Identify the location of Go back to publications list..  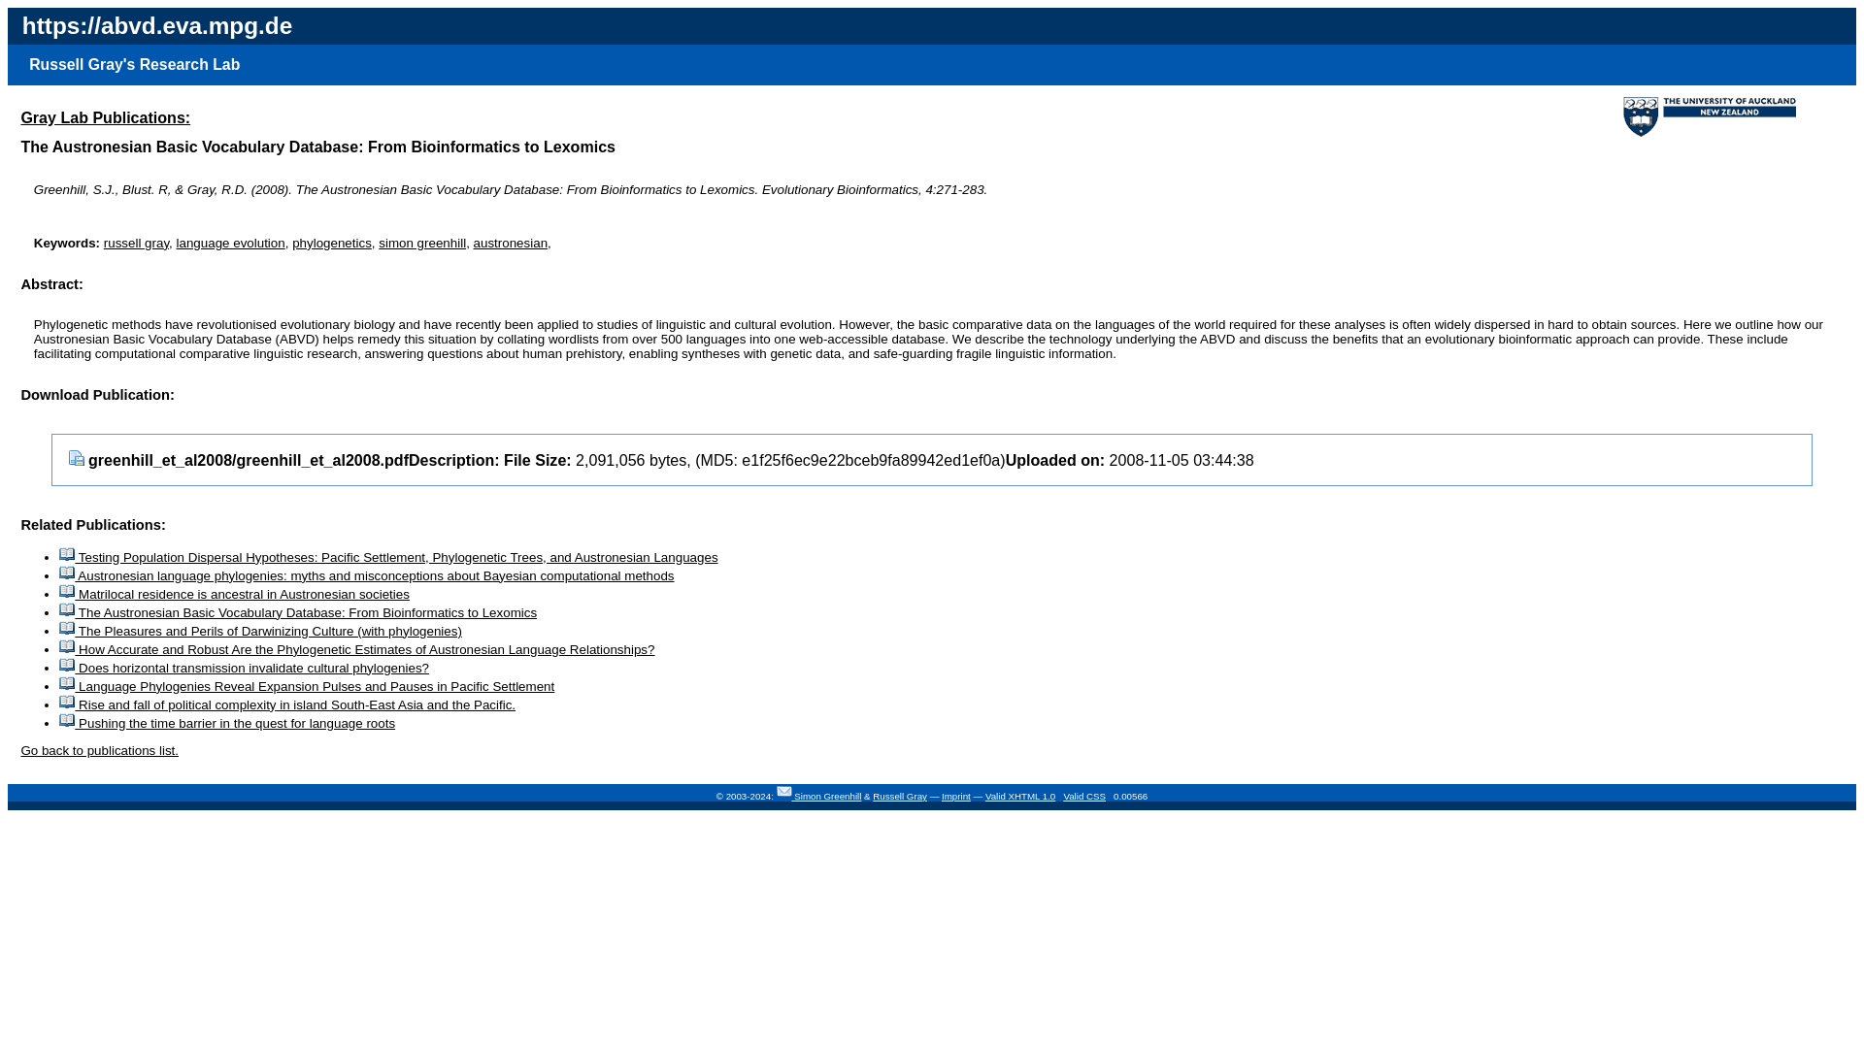
(99, 749).